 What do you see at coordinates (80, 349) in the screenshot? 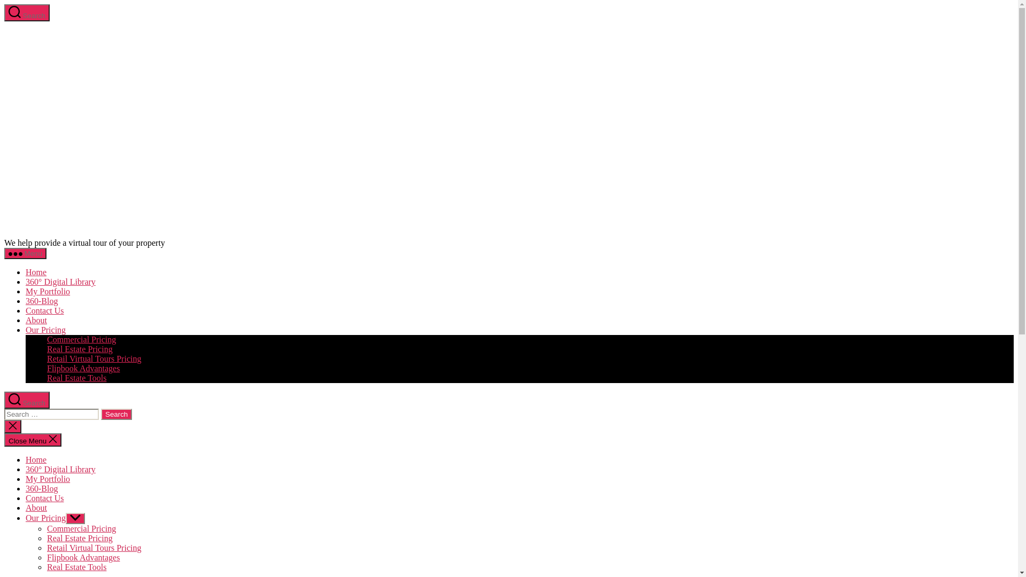
I see `Real Estate Pricing` at bounding box center [80, 349].